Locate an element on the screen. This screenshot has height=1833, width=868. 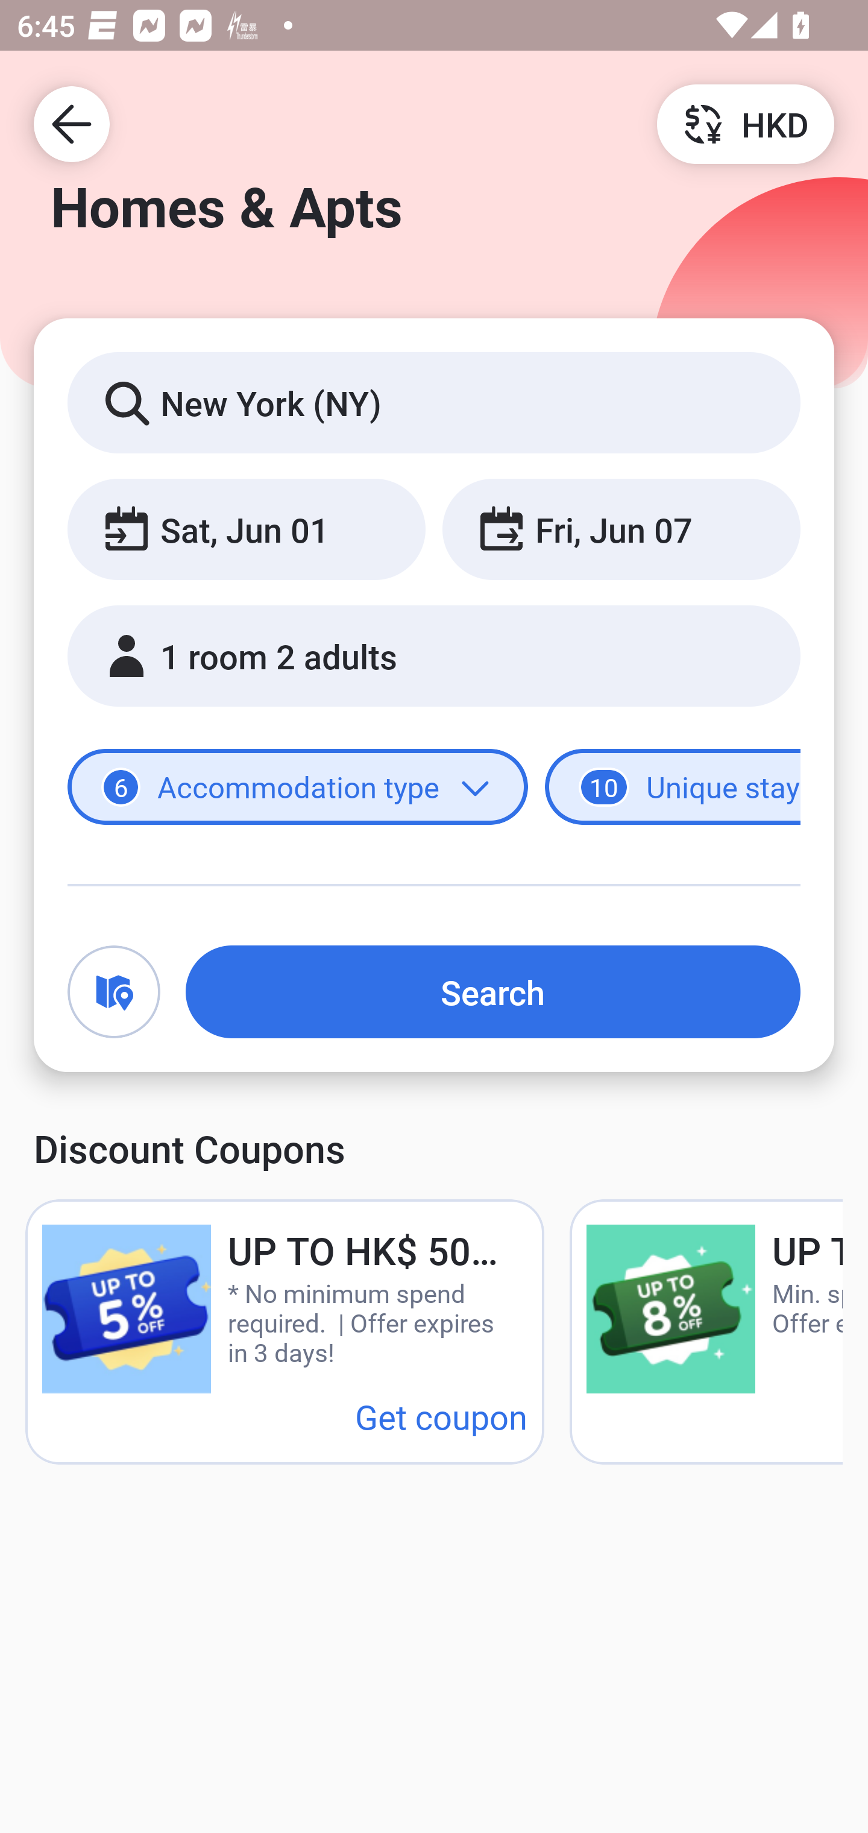
Fri, Jun 07 is located at coordinates (621, 528).